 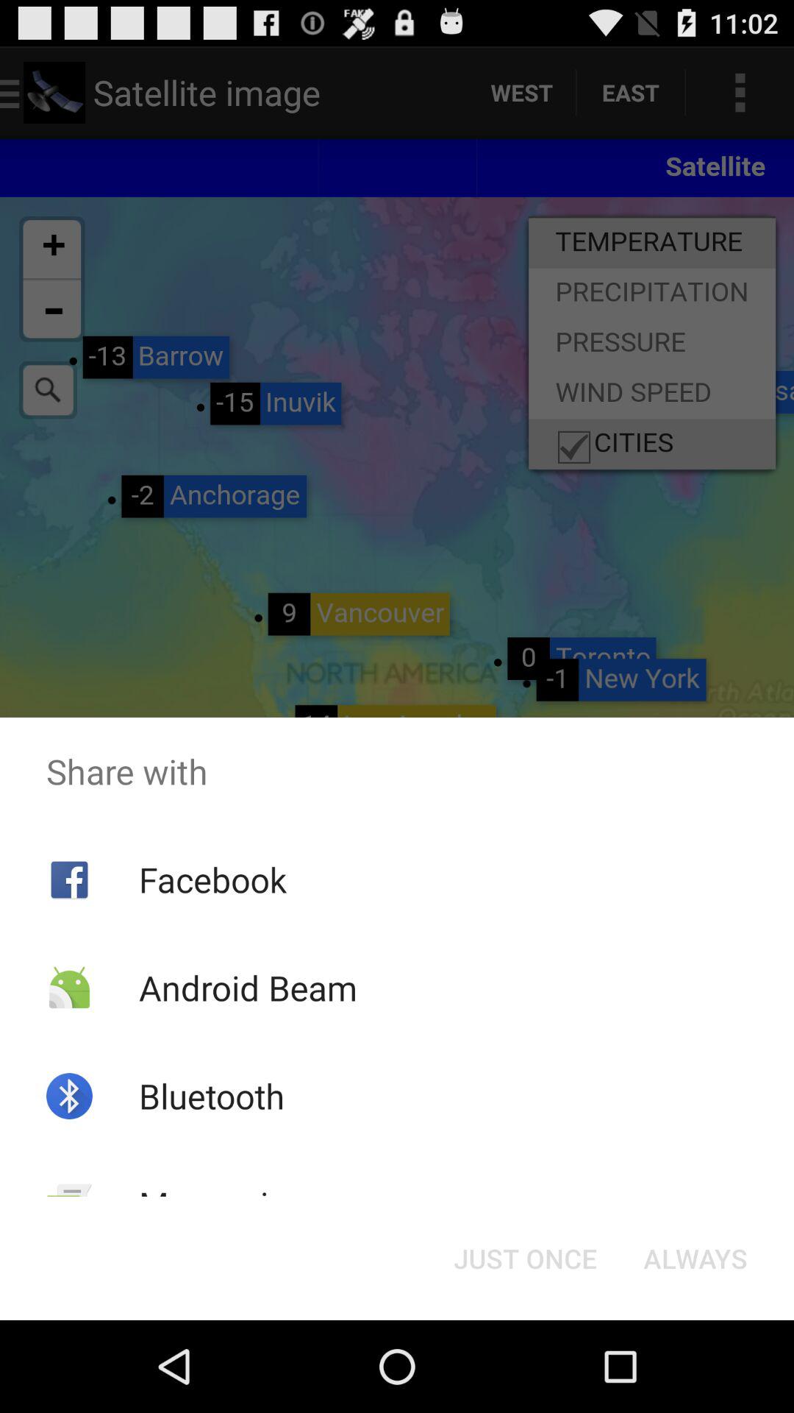 I want to click on tap the icon to the left of the always button, so click(x=525, y=1258).